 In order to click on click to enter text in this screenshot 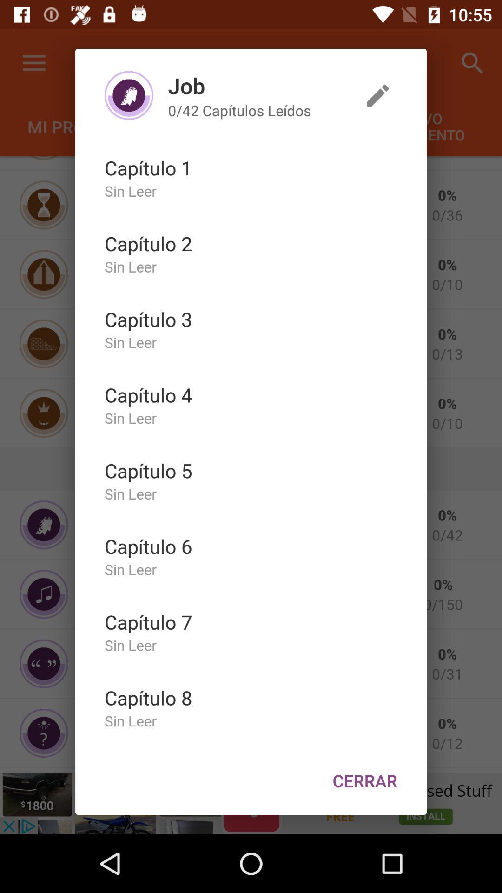, I will do `click(378, 95)`.